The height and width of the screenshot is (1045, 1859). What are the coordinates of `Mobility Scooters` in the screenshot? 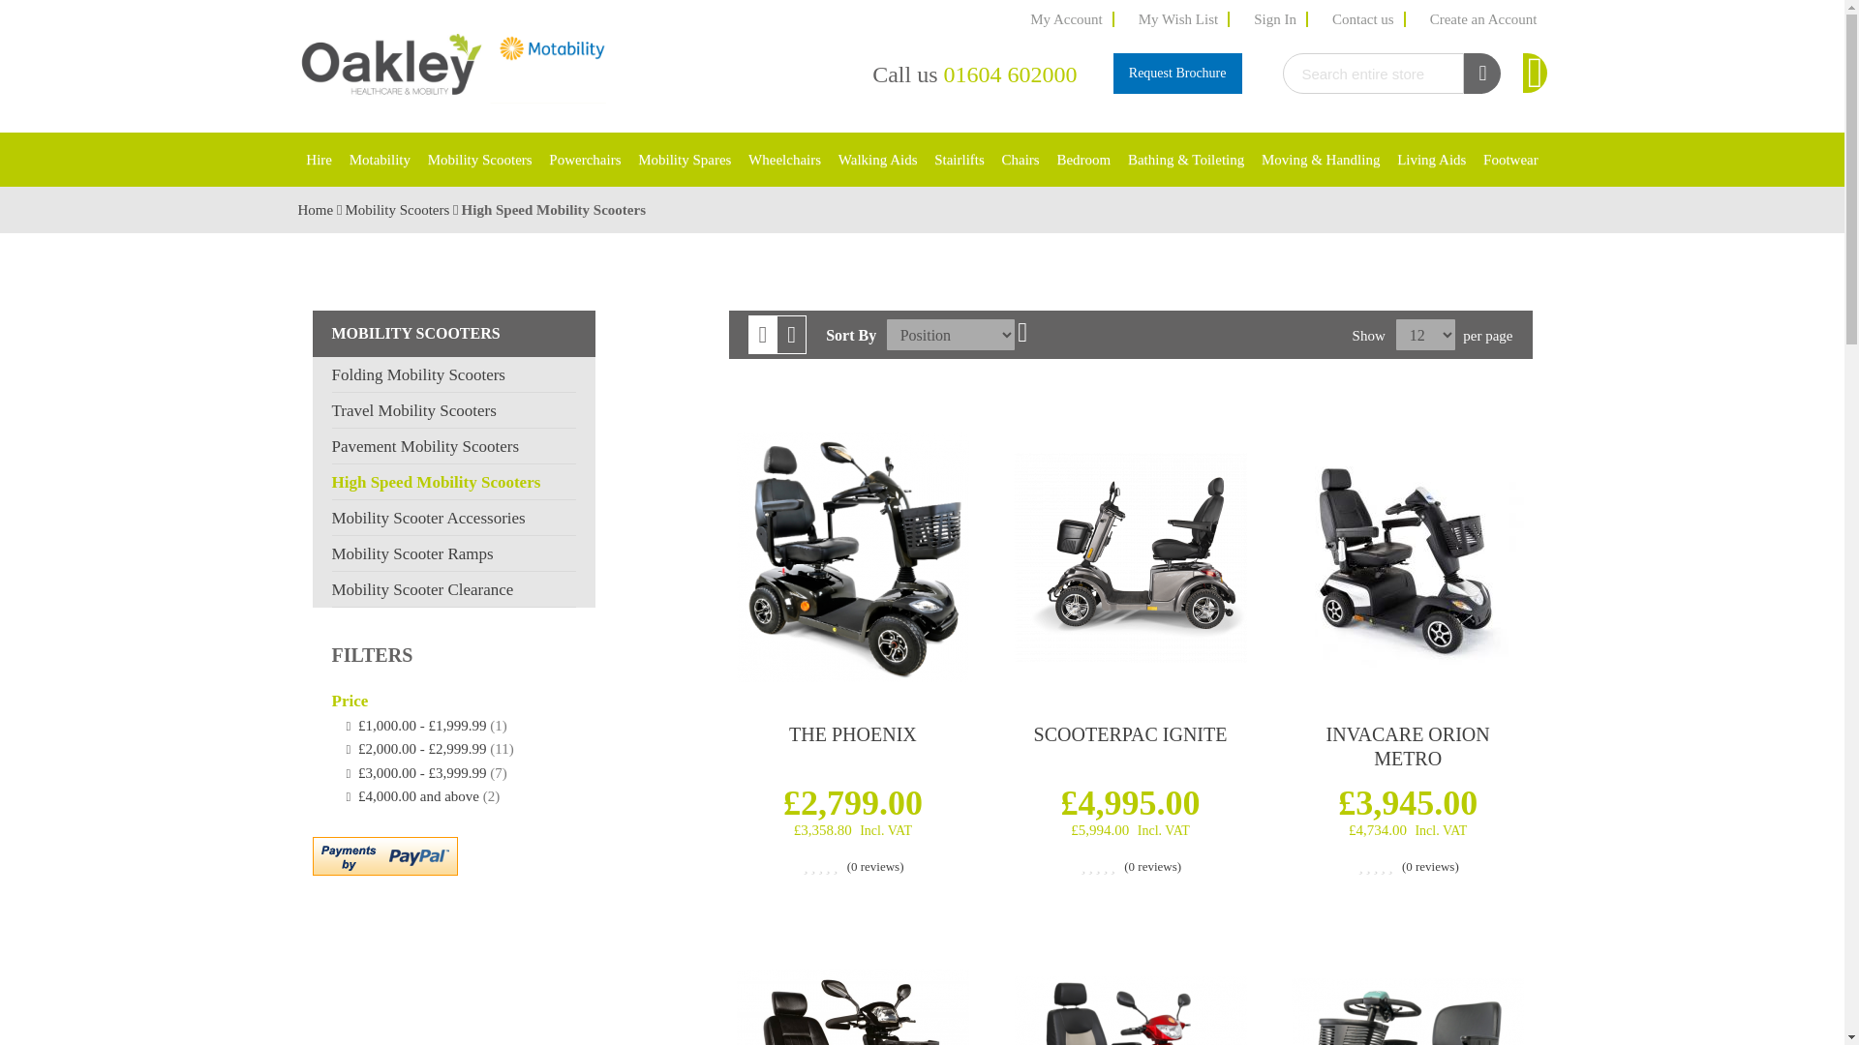 It's located at (480, 160).